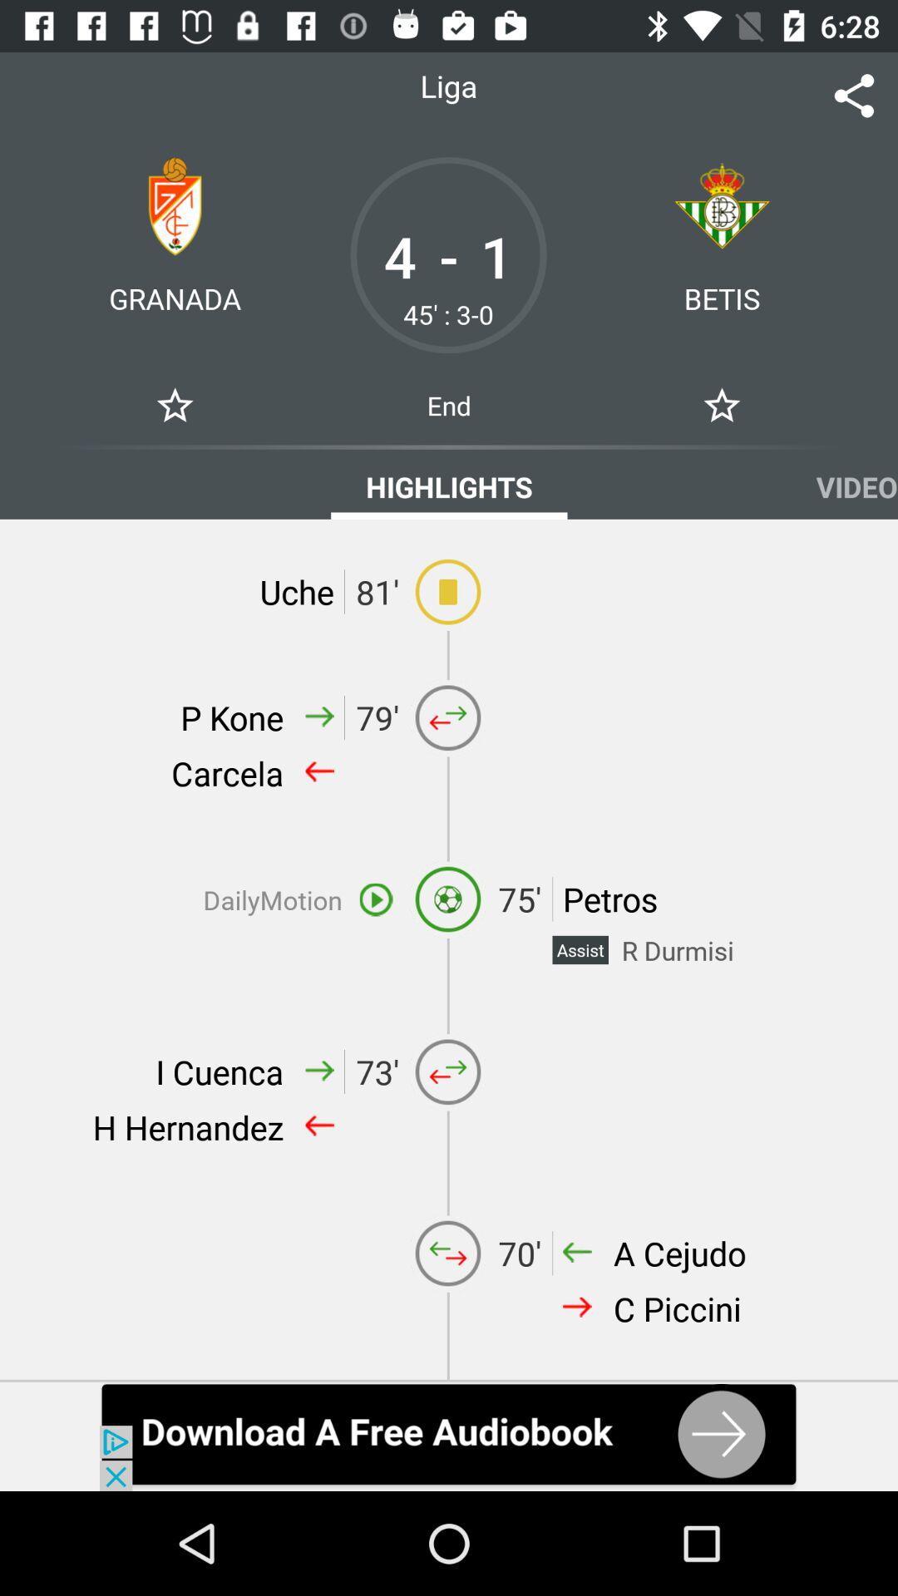 The image size is (898, 1596). What do you see at coordinates (449, 1436) in the screenshot?
I see `open advertisement` at bounding box center [449, 1436].